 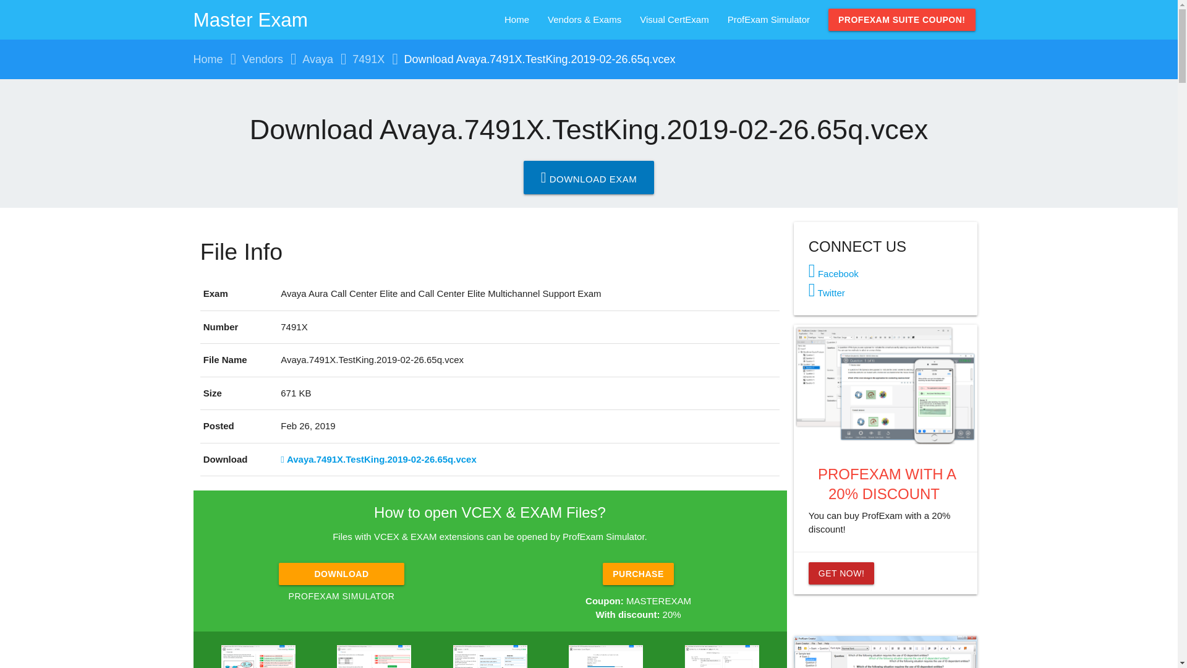 What do you see at coordinates (638, 574) in the screenshot?
I see `PURCHASE` at bounding box center [638, 574].